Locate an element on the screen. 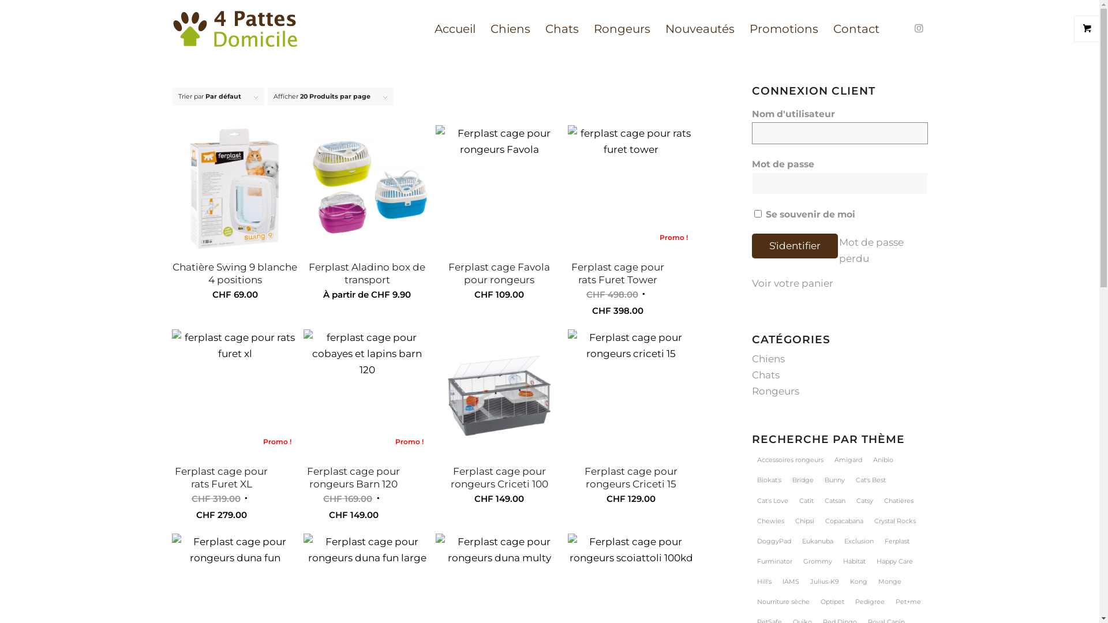 This screenshot has width=1108, height=623. IAMS is located at coordinates (791, 581).